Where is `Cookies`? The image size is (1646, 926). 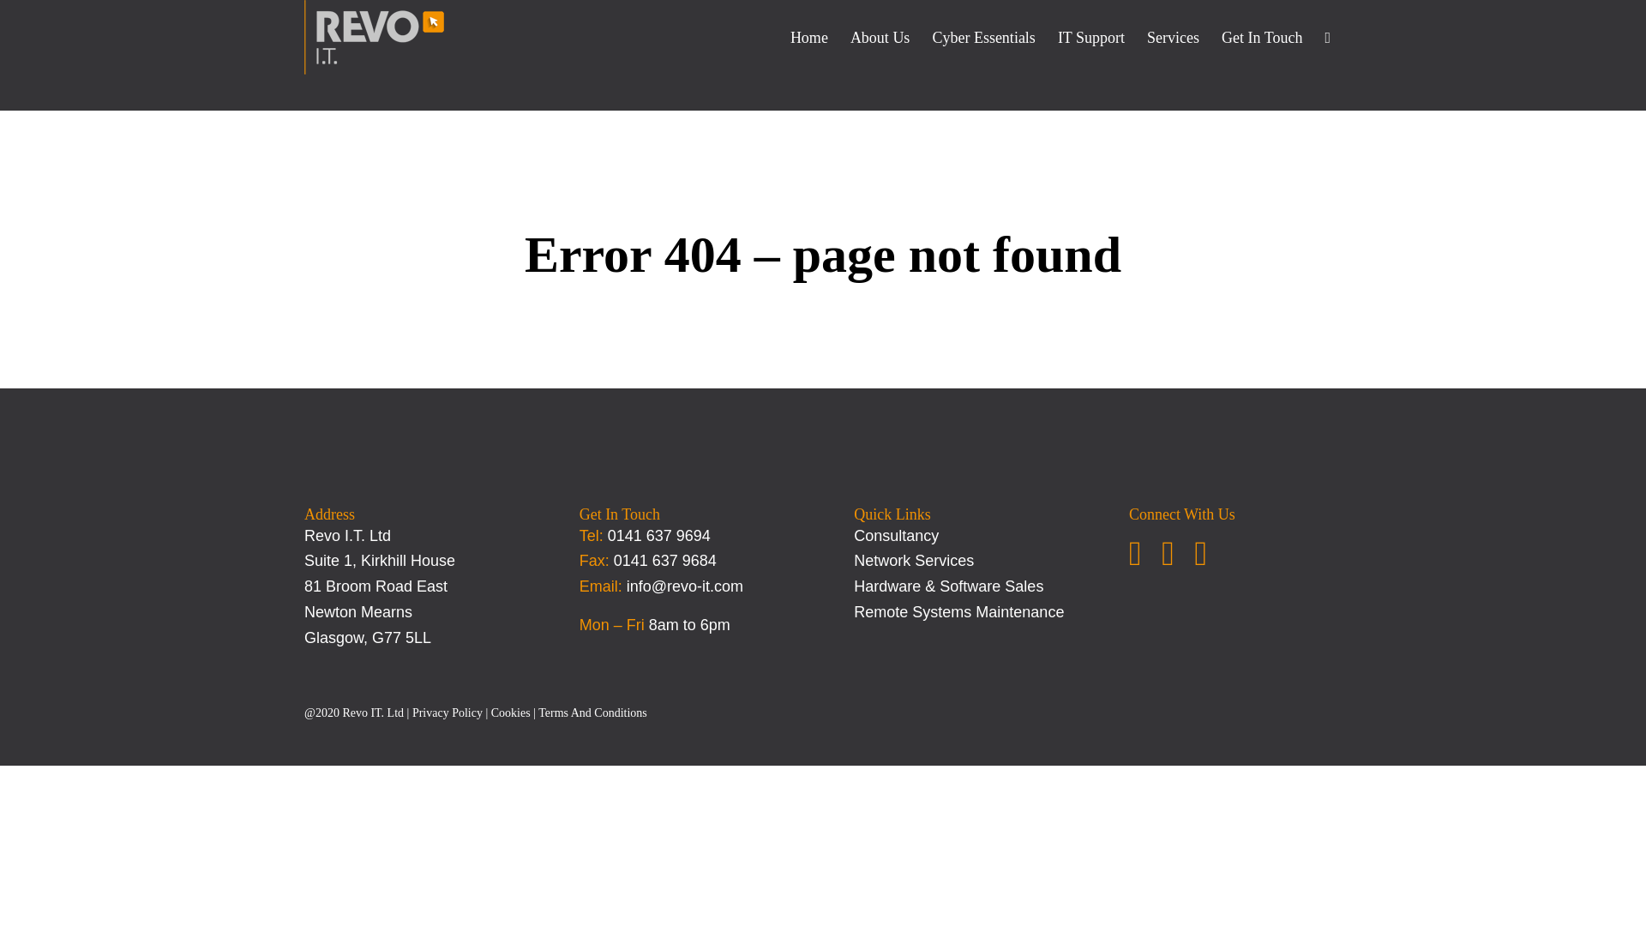 Cookies is located at coordinates (510, 713).